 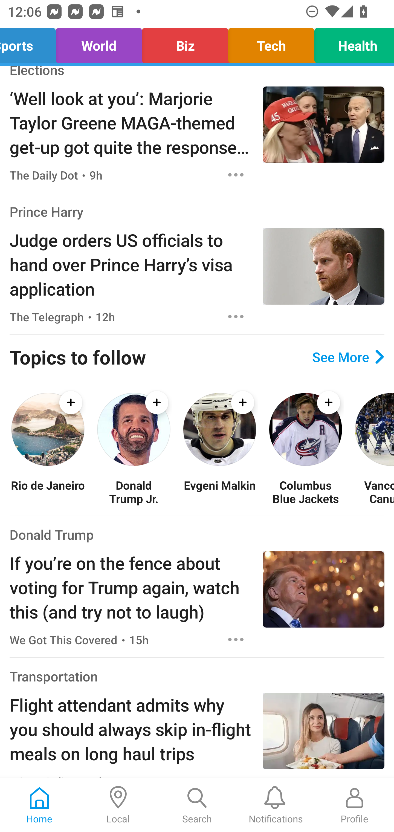 What do you see at coordinates (134, 492) in the screenshot?
I see `Donald Trump Jr.` at bounding box center [134, 492].